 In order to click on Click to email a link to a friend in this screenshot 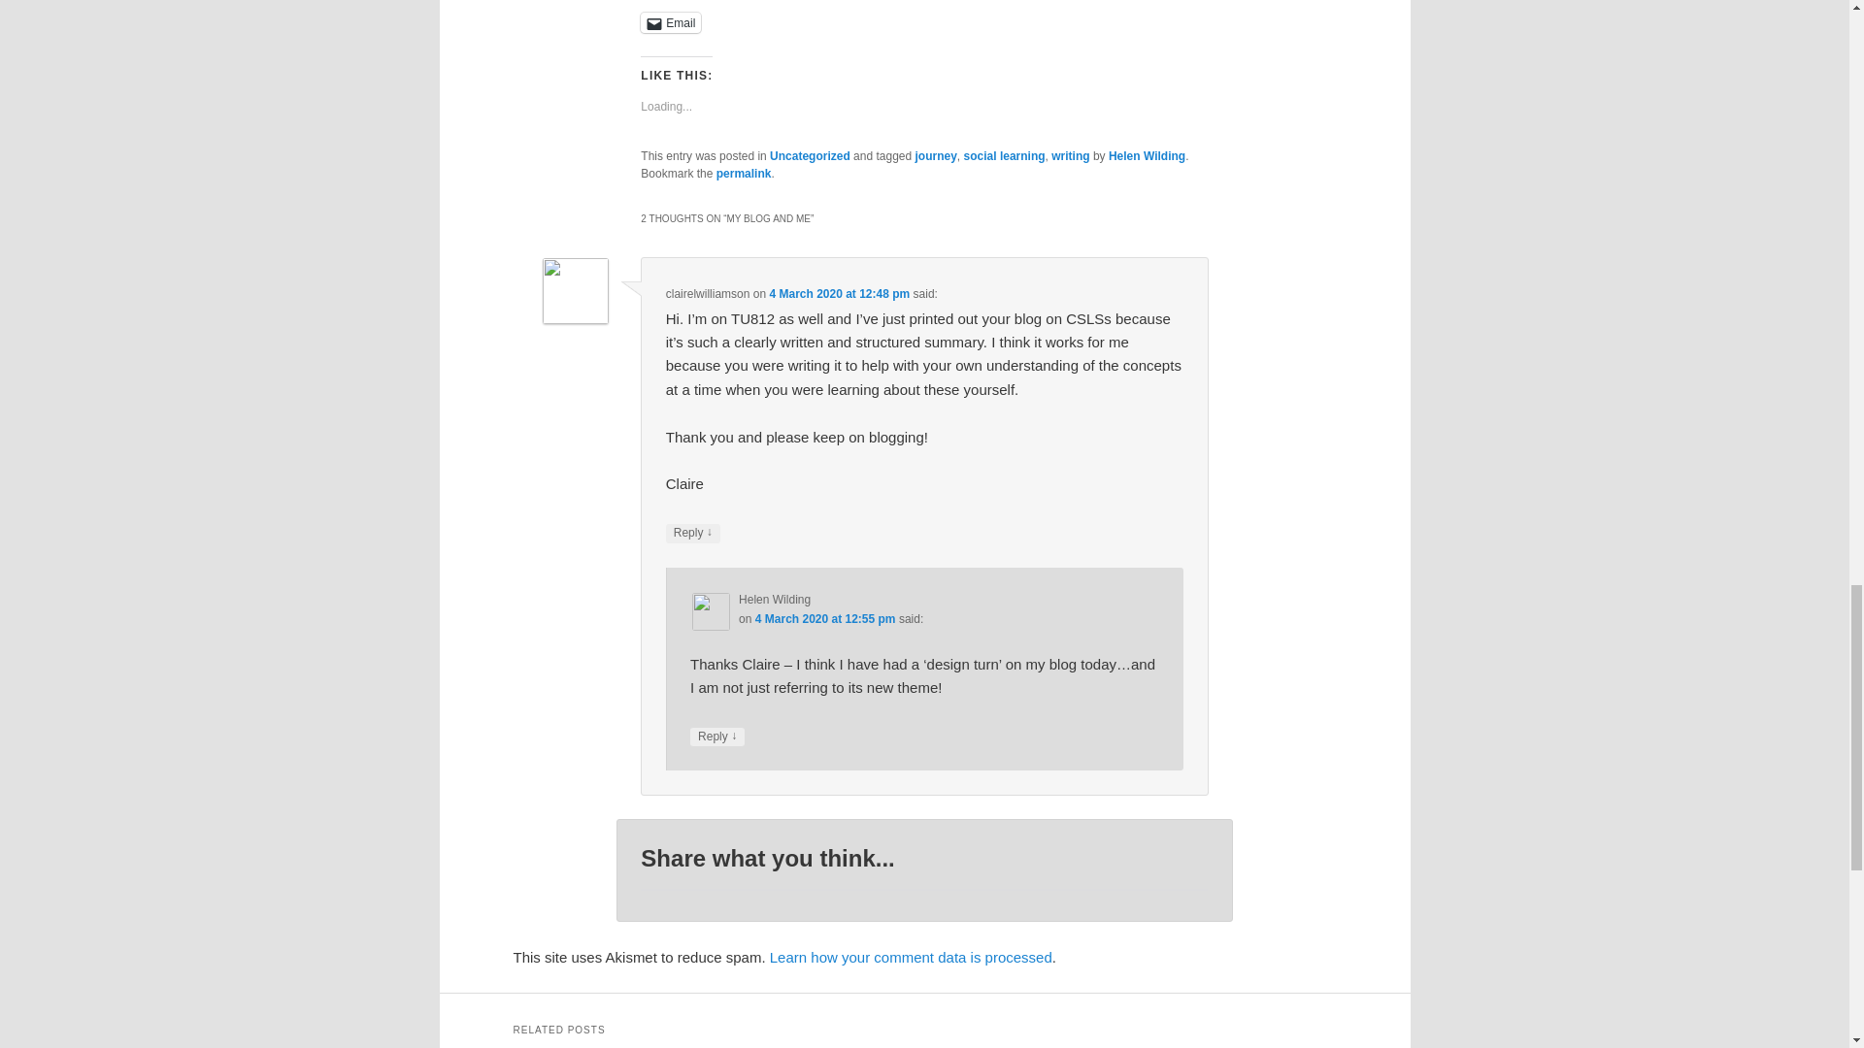, I will do `click(670, 21)`.